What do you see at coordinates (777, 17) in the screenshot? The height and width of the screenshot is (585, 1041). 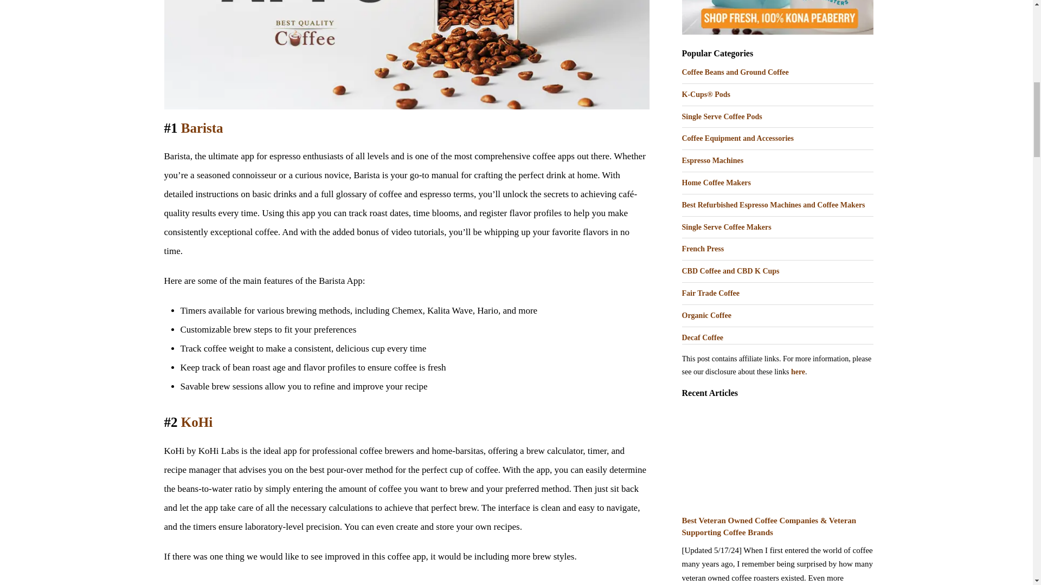 I see `Big Island Roasters Coffee` at bounding box center [777, 17].